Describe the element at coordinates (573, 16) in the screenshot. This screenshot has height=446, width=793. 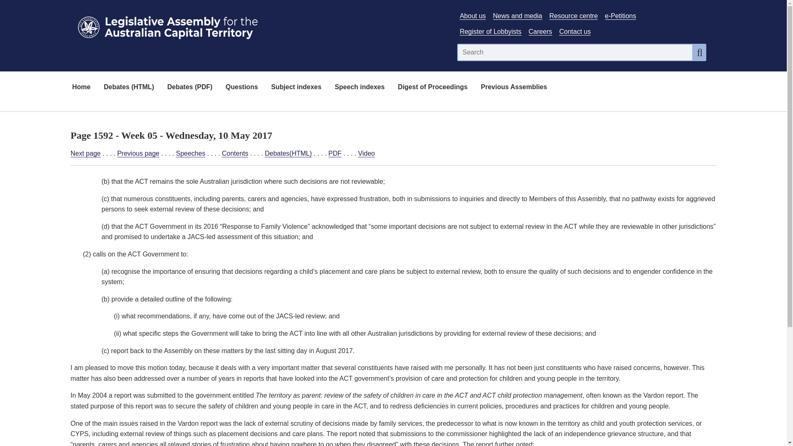
I see `Resource centre` at that location.